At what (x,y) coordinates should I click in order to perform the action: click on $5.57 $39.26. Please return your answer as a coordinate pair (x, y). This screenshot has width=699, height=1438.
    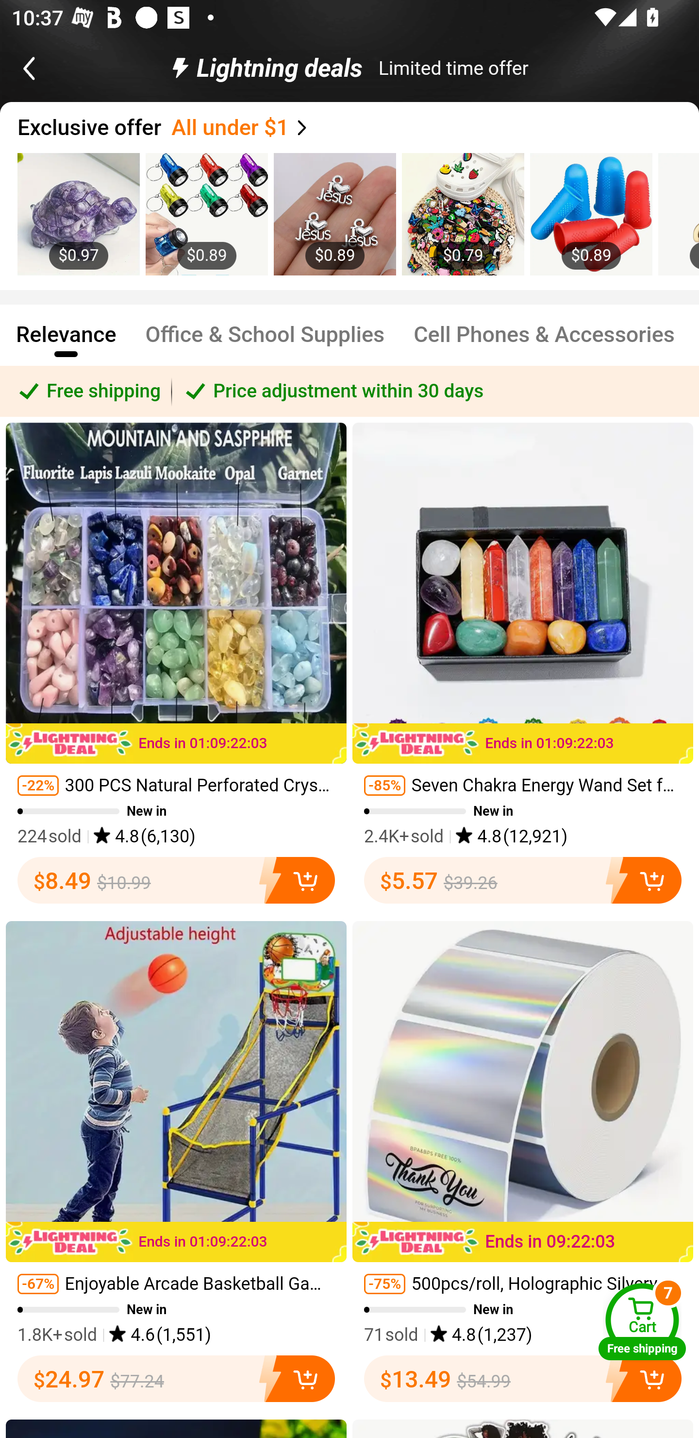
    Looking at the image, I should click on (523, 880).